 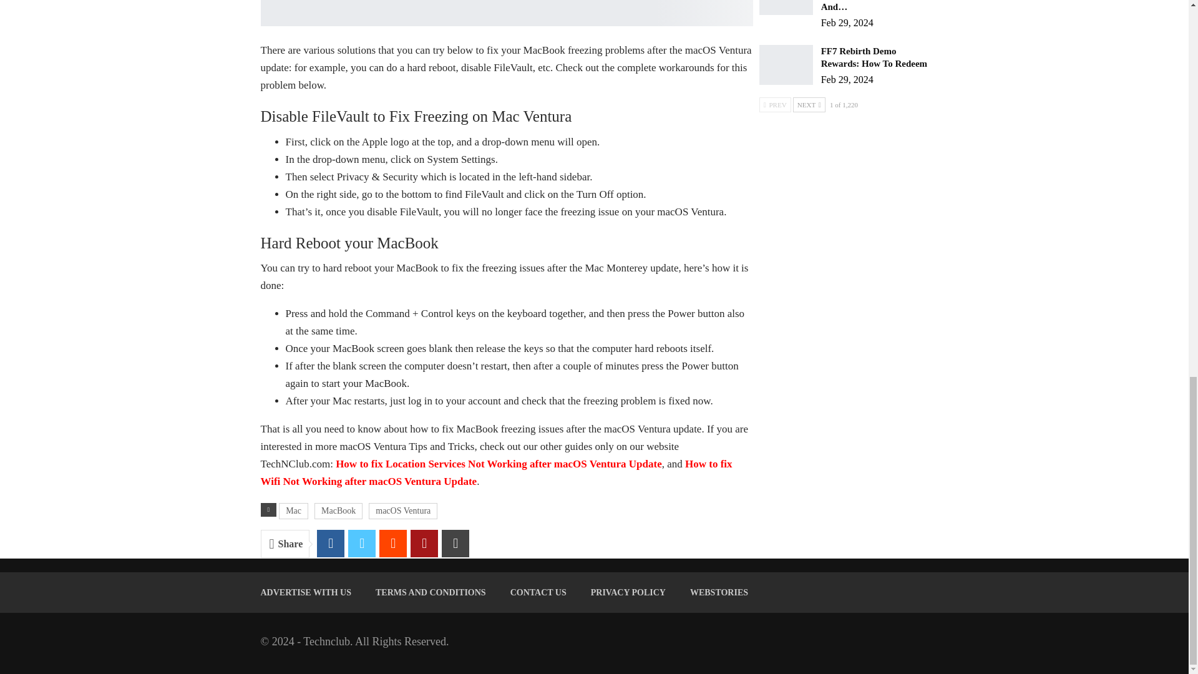 What do you see at coordinates (338, 510) in the screenshot?
I see `MacBook` at bounding box center [338, 510].